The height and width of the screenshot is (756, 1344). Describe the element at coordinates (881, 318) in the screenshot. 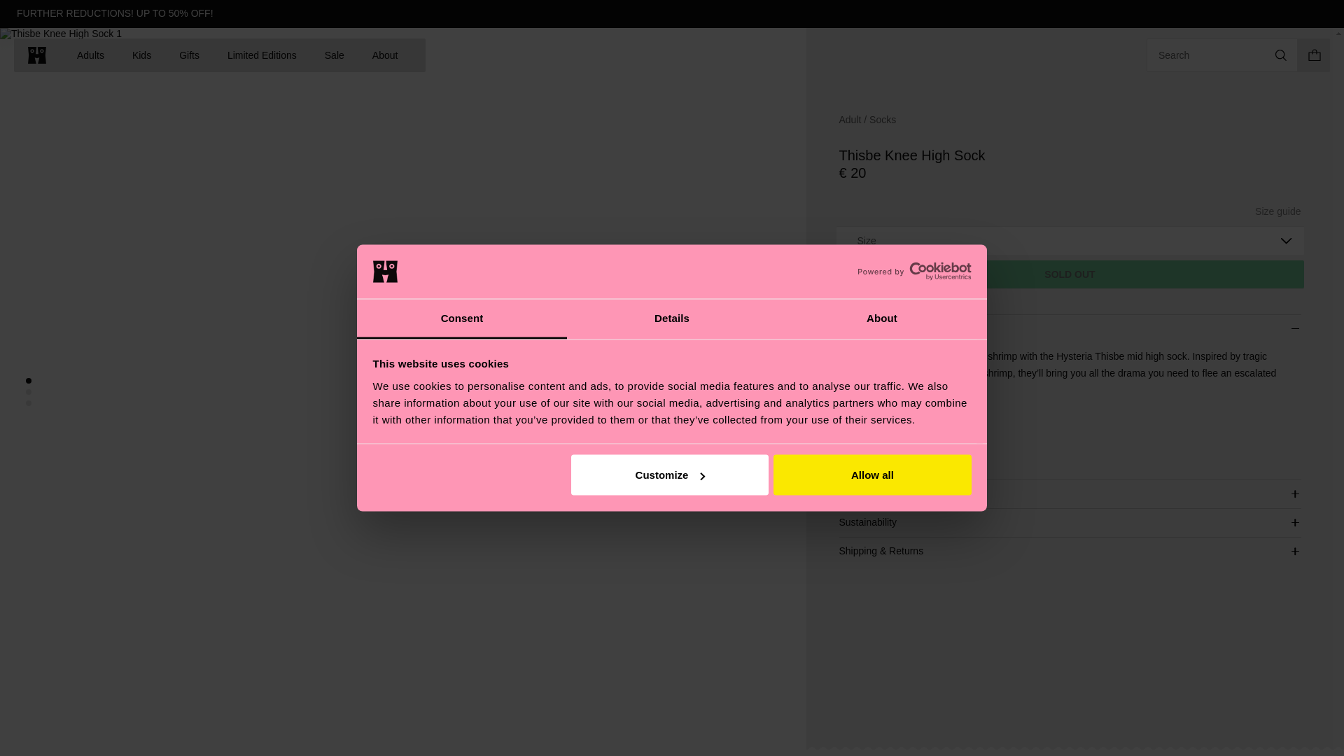

I see `About` at that location.